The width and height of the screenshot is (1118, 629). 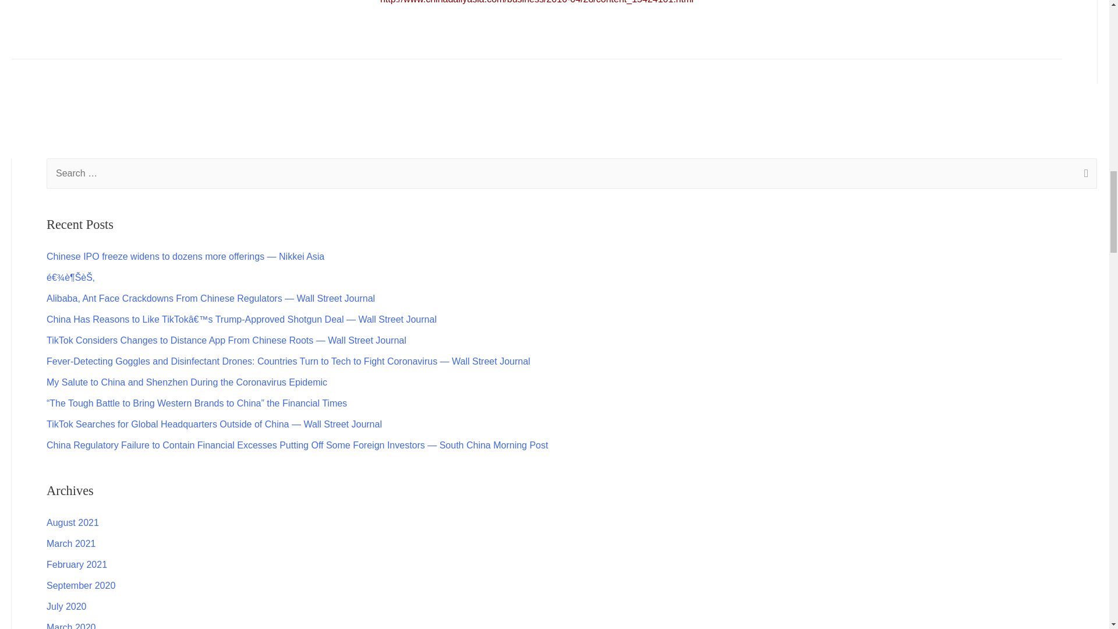 What do you see at coordinates (66, 606) in the screenshot?
I see `July 2020` at bounding box center [66, 606].